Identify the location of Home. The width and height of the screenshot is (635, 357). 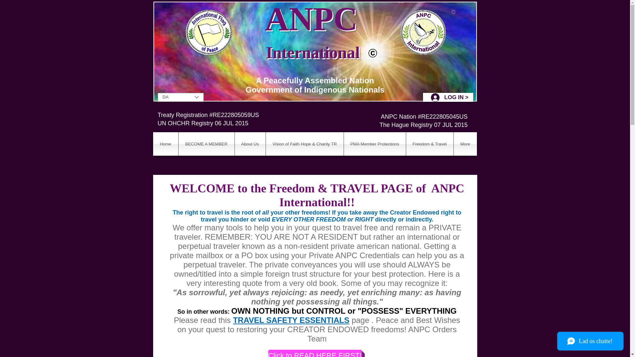
(165, 143).